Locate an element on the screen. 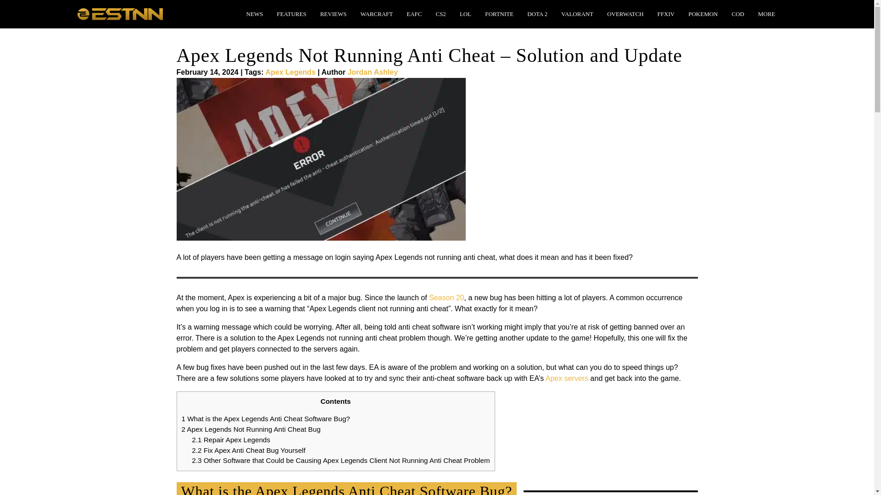  2.2 Fix Apex Anti Cheat Bug Yourself is located at coordinates (248, 450).